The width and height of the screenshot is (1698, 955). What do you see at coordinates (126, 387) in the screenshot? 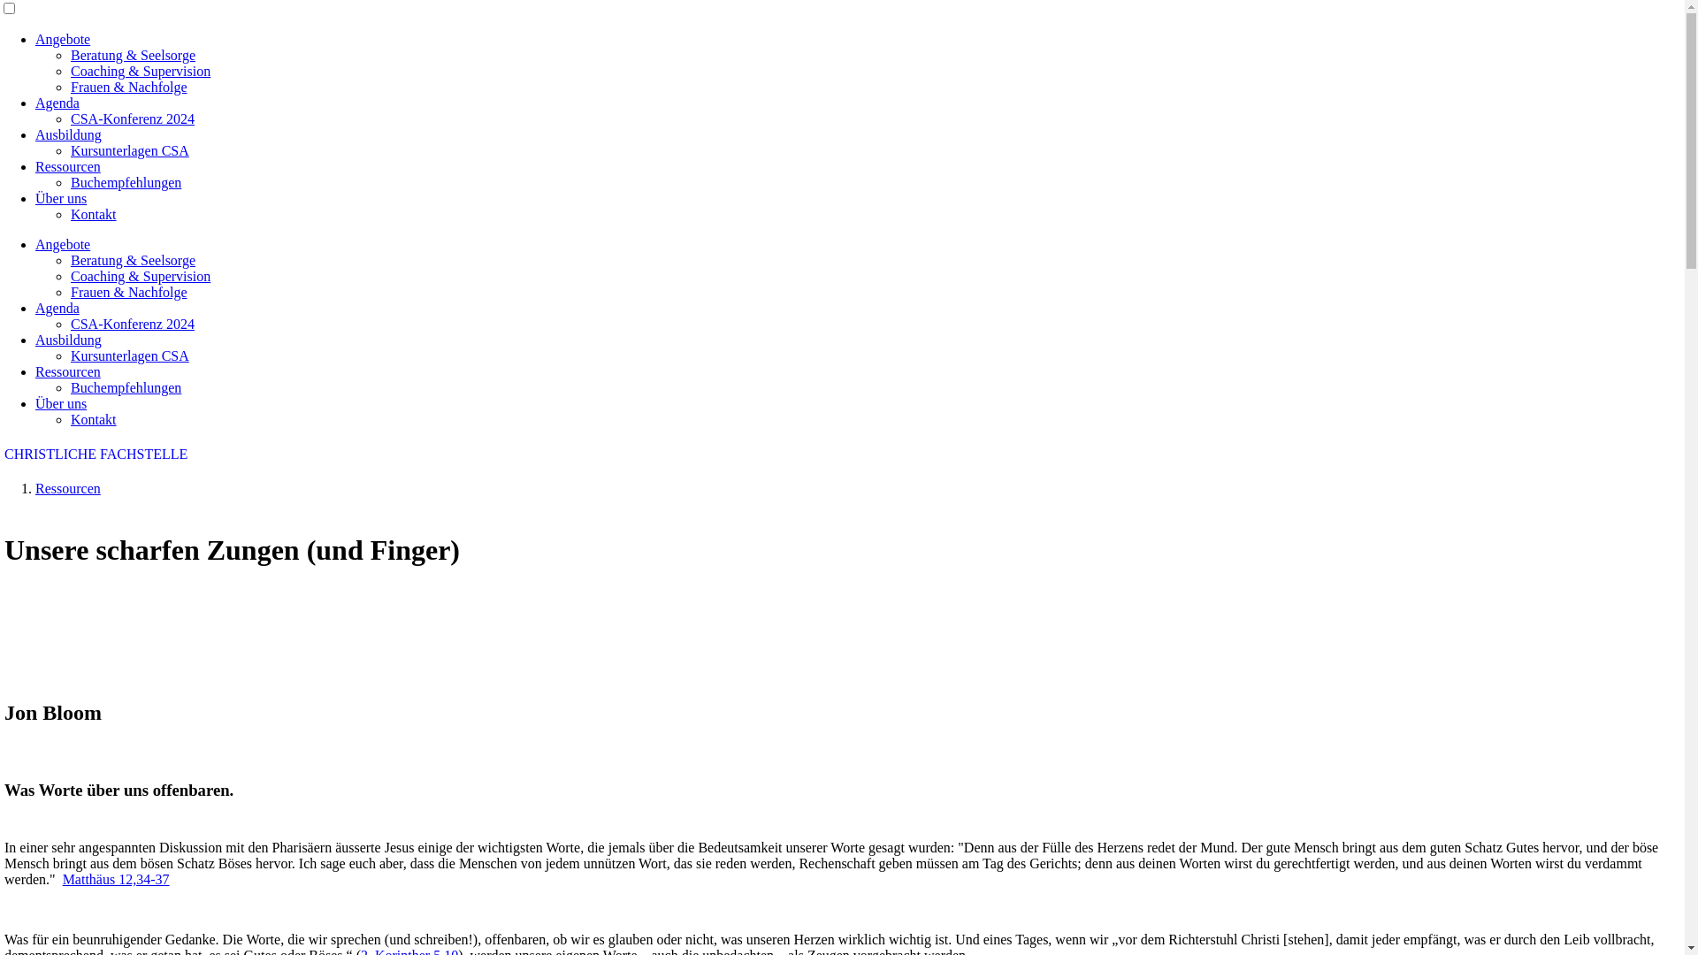
I see `Buchempfehlungen` at bounding box center [126, 387].